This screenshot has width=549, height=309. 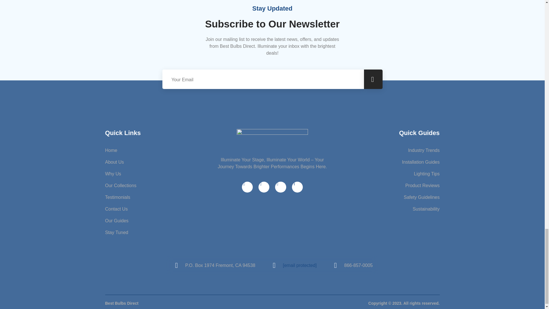 What do you see at coordinates (161, 185) in the screenshot?
I see `Our Collections` at bounding box center [161, 185].